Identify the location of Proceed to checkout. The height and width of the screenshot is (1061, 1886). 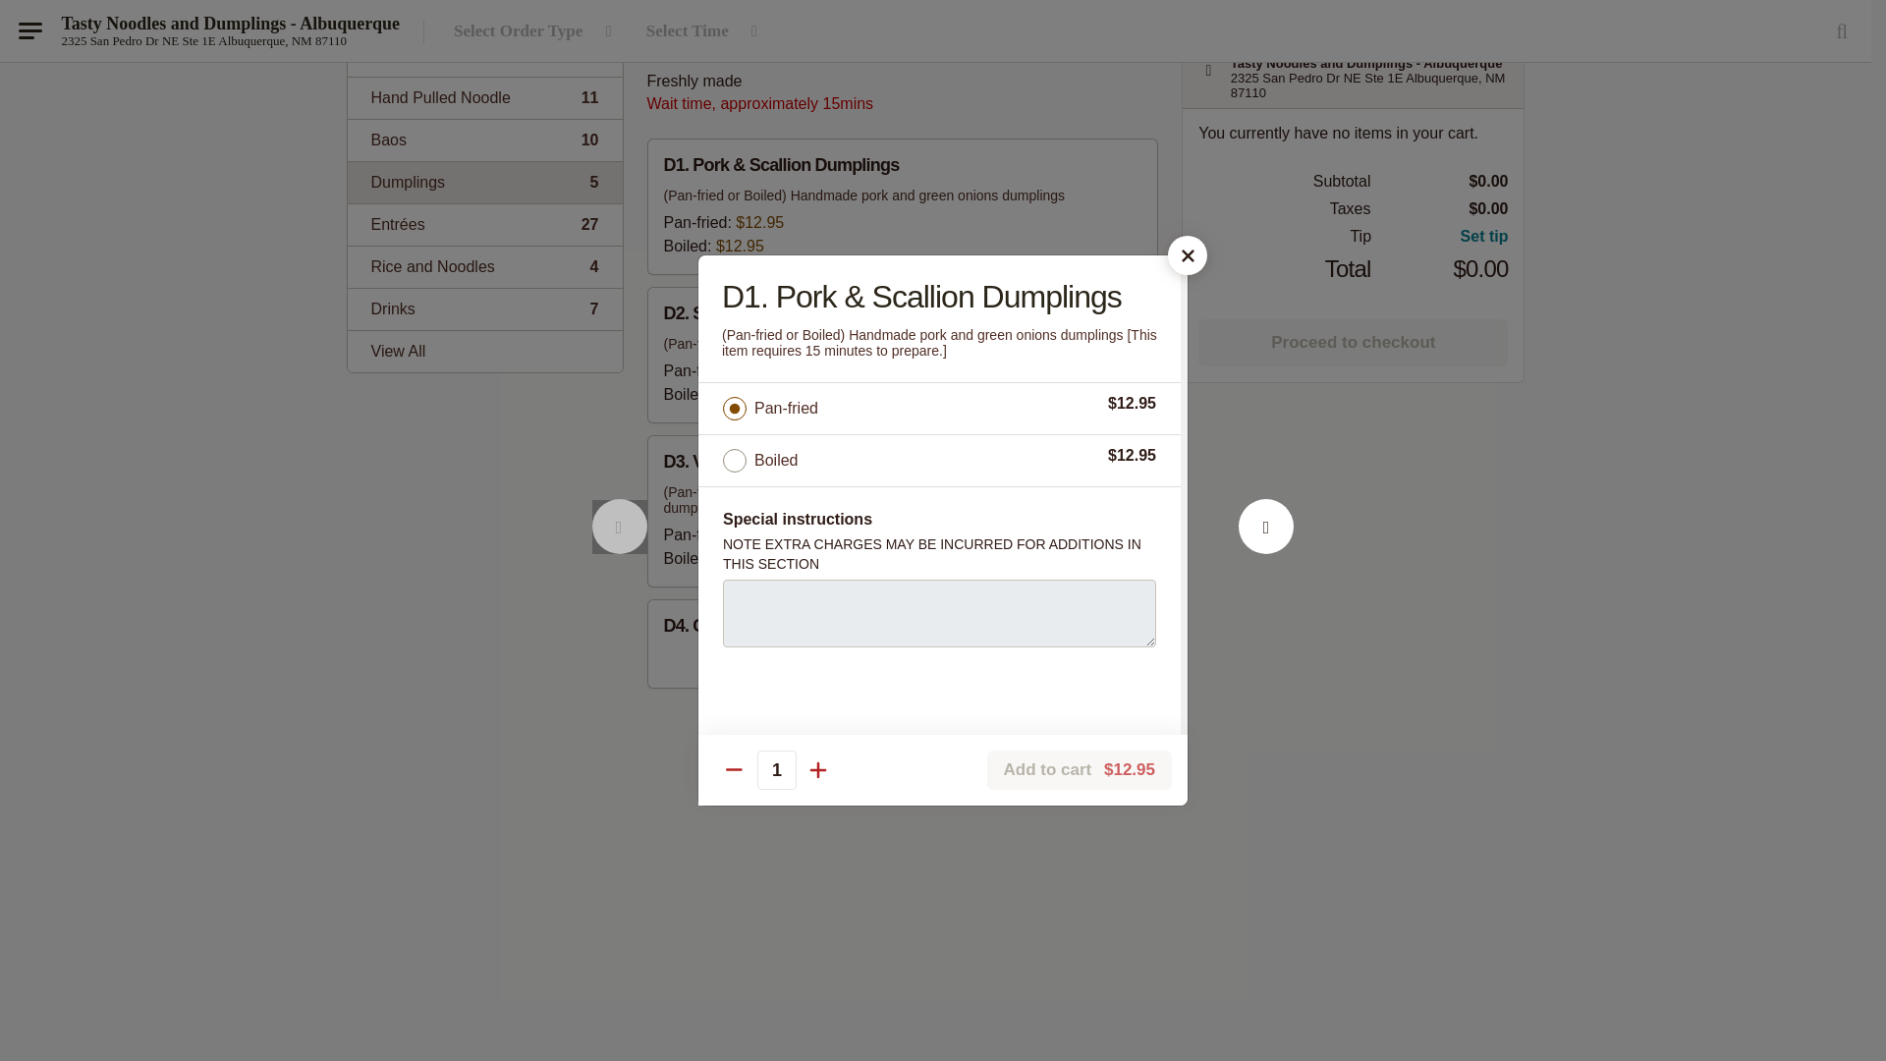
(484, 183).